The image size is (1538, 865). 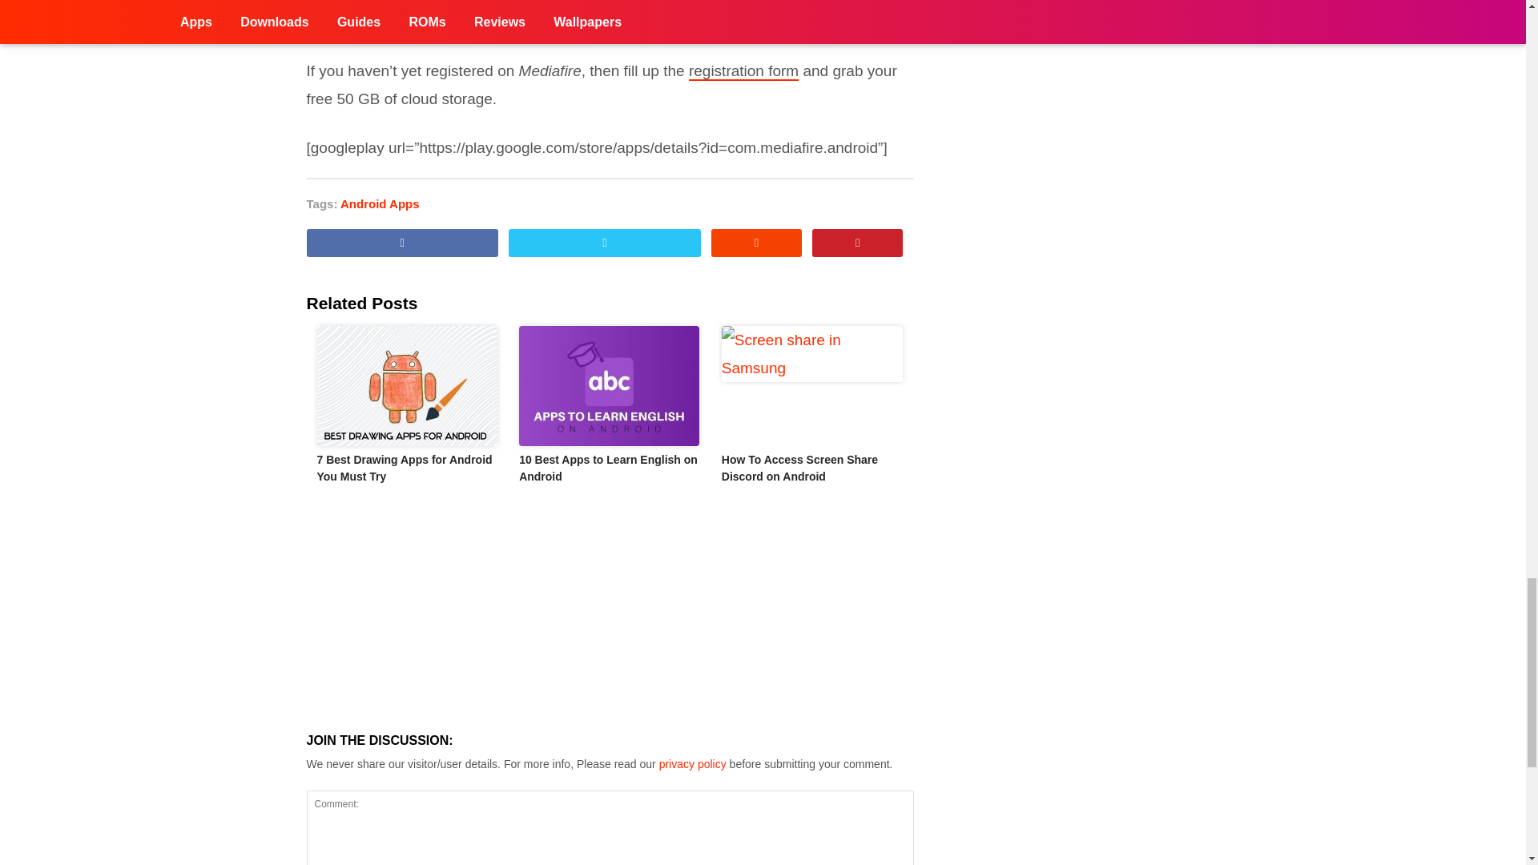 What do you see at coordinates (799, 468) in the screenshot?
I see `How To Access Screen Share Discord on Android` at bounding box center [799, 468].